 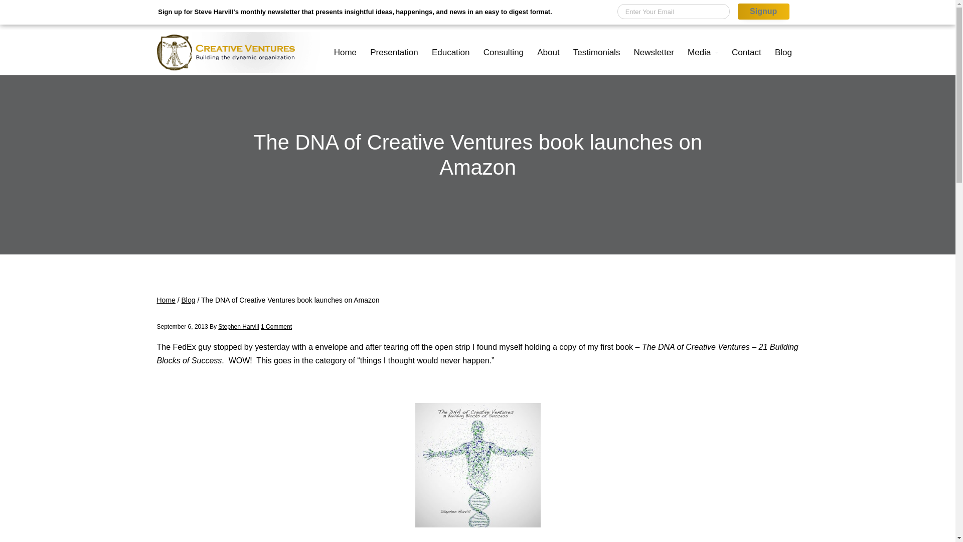 What do you see at coordinates (189, 300) in the screenshot?
I see `Blog` at bounding box center [189, 300].